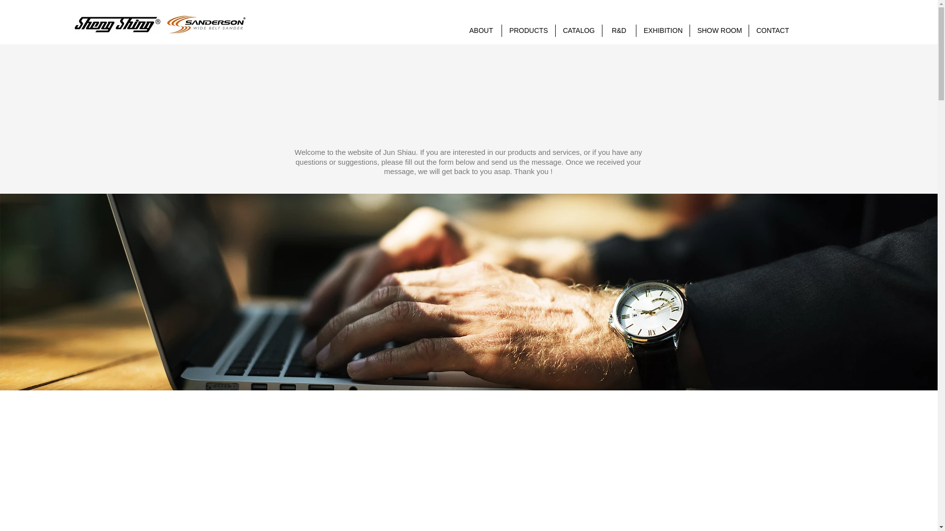 The width and height of the screenshot is (945, 531). What do you see at coordinates (662, 30) in the screenshot?
I see `EXHIBITION` at bounding box center [662, 30].